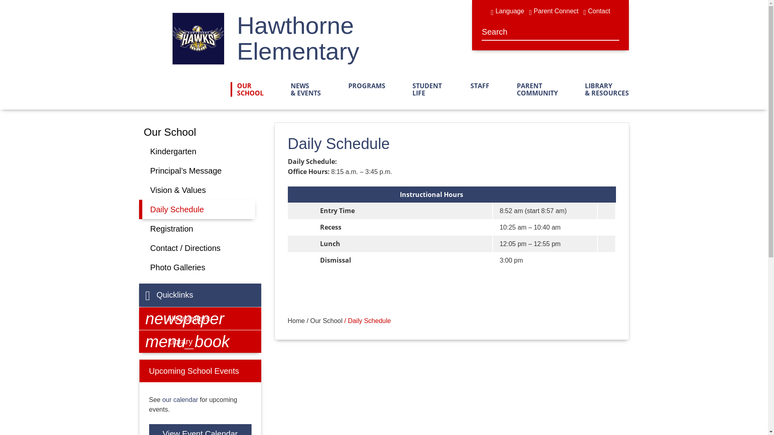  What do you see at coordinates (355, 39) in the screenshot?
I see `Hawthorne Elementary` at bounding box center [355, 39].